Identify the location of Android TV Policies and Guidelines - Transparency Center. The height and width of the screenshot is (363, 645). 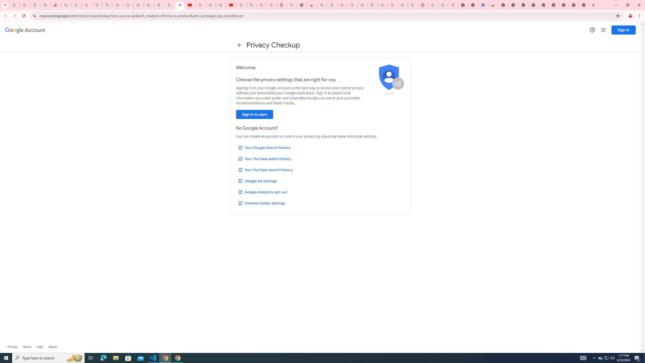
(128, 5).